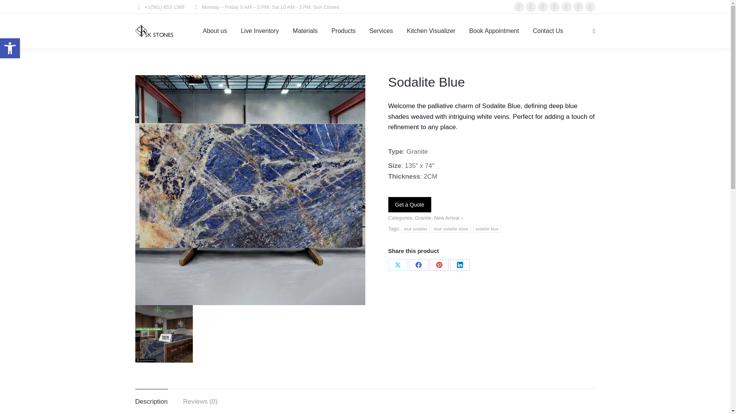 The image size is (736, 414). What do you see at coordinates (10, 48) in the screenshot?
I see `Accessibility Tools` at bounding box center [10, 48].